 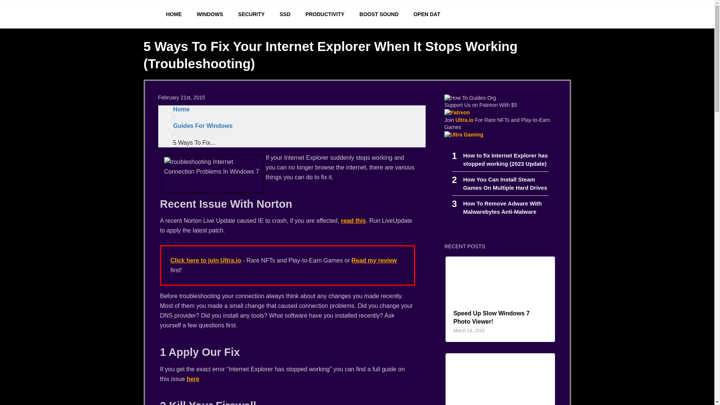 What do you see at coordinates (251, 14) in the screenshot?
I see `March 18, 2010` at bounding box center [251, 14].